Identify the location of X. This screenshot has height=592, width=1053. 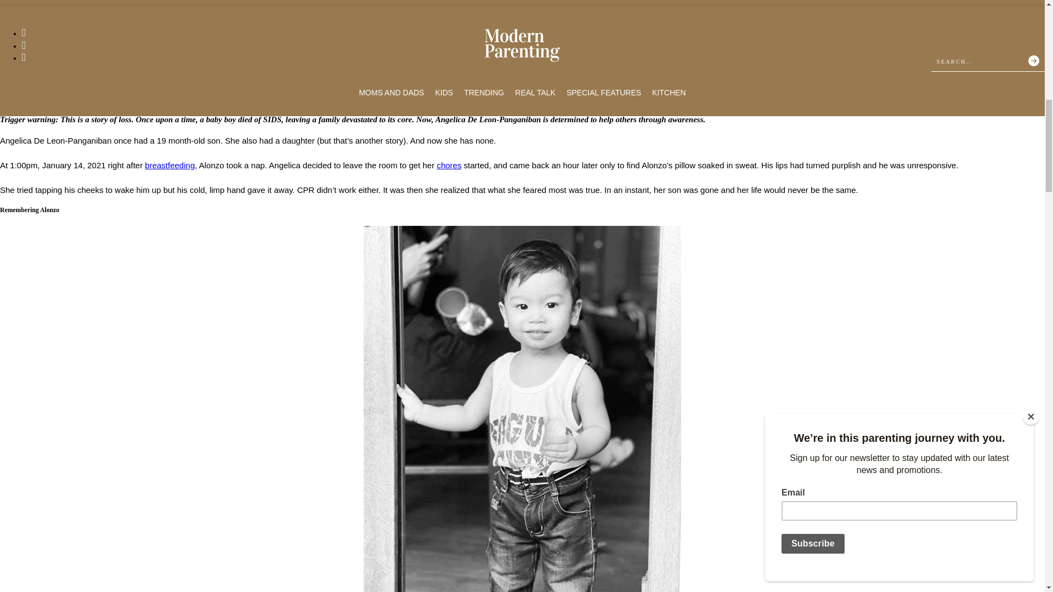
(27, 92).